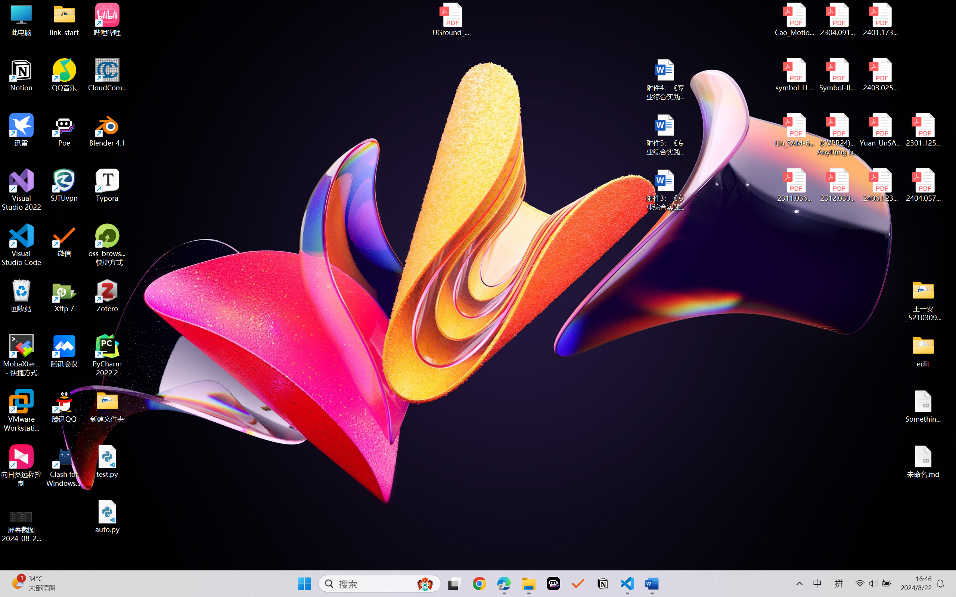 This screenshot has height=597, width=956. What do you see at coordinates (479, 584) in the screenshot?
I see `Google Chrome` at bounding box center [479, 584].